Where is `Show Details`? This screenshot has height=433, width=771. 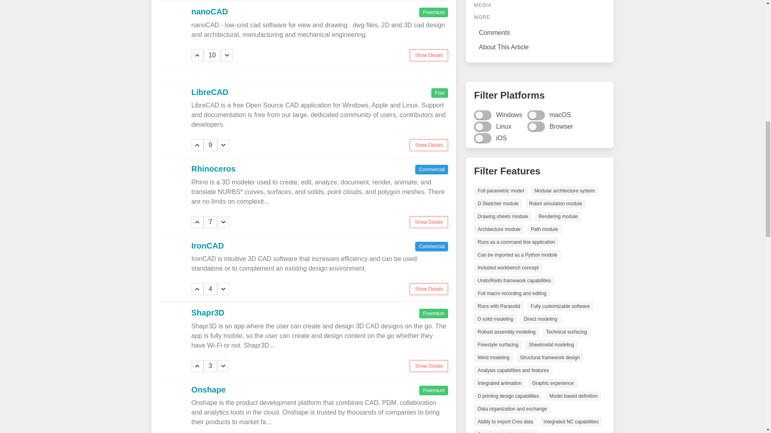 Show Details is located at coordinates (428, 145).